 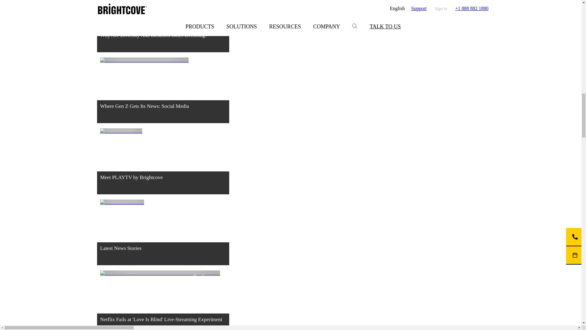 What do you see at coordinates (163, 93) in the screenshot?
I see `Where Gen Z Gets Its News: Social Media` at bounding box center [163, 93].